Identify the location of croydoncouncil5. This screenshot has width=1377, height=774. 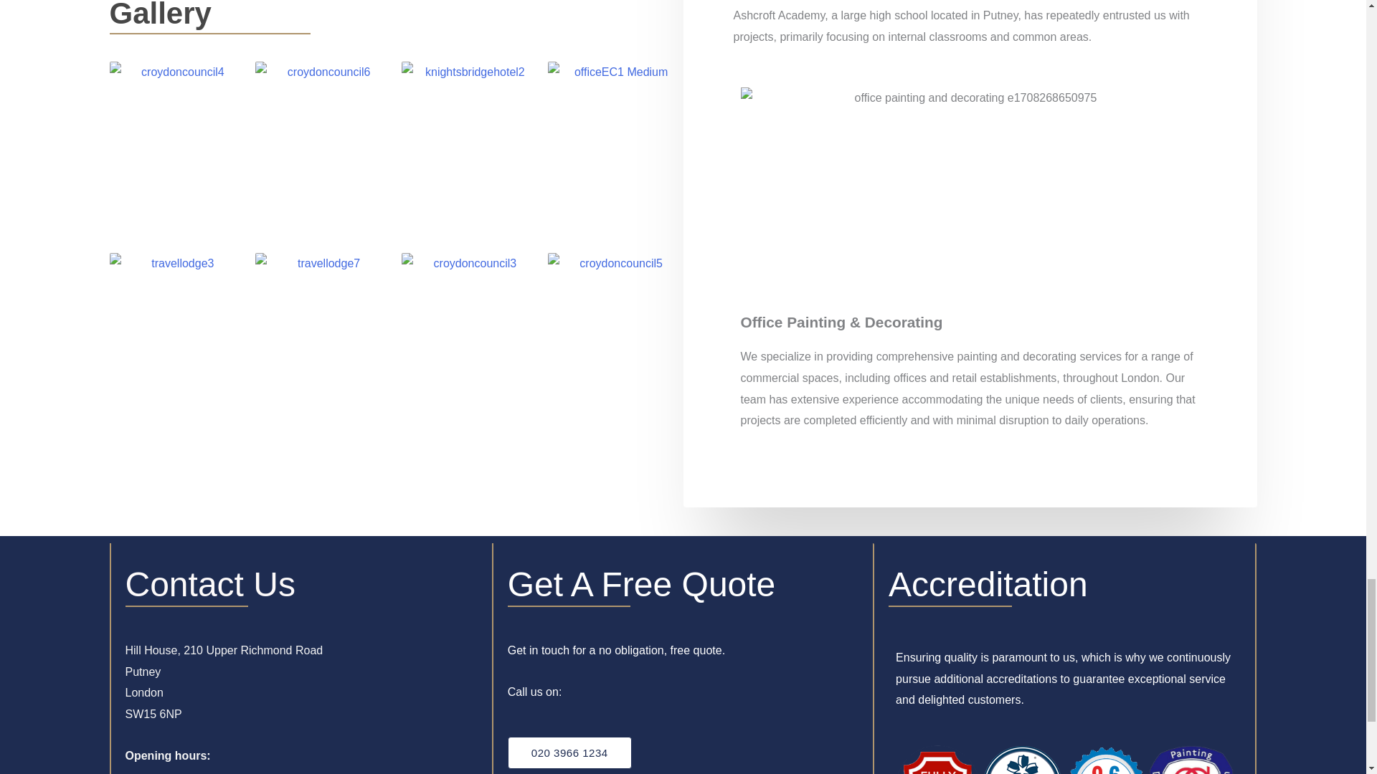
(615, 343).